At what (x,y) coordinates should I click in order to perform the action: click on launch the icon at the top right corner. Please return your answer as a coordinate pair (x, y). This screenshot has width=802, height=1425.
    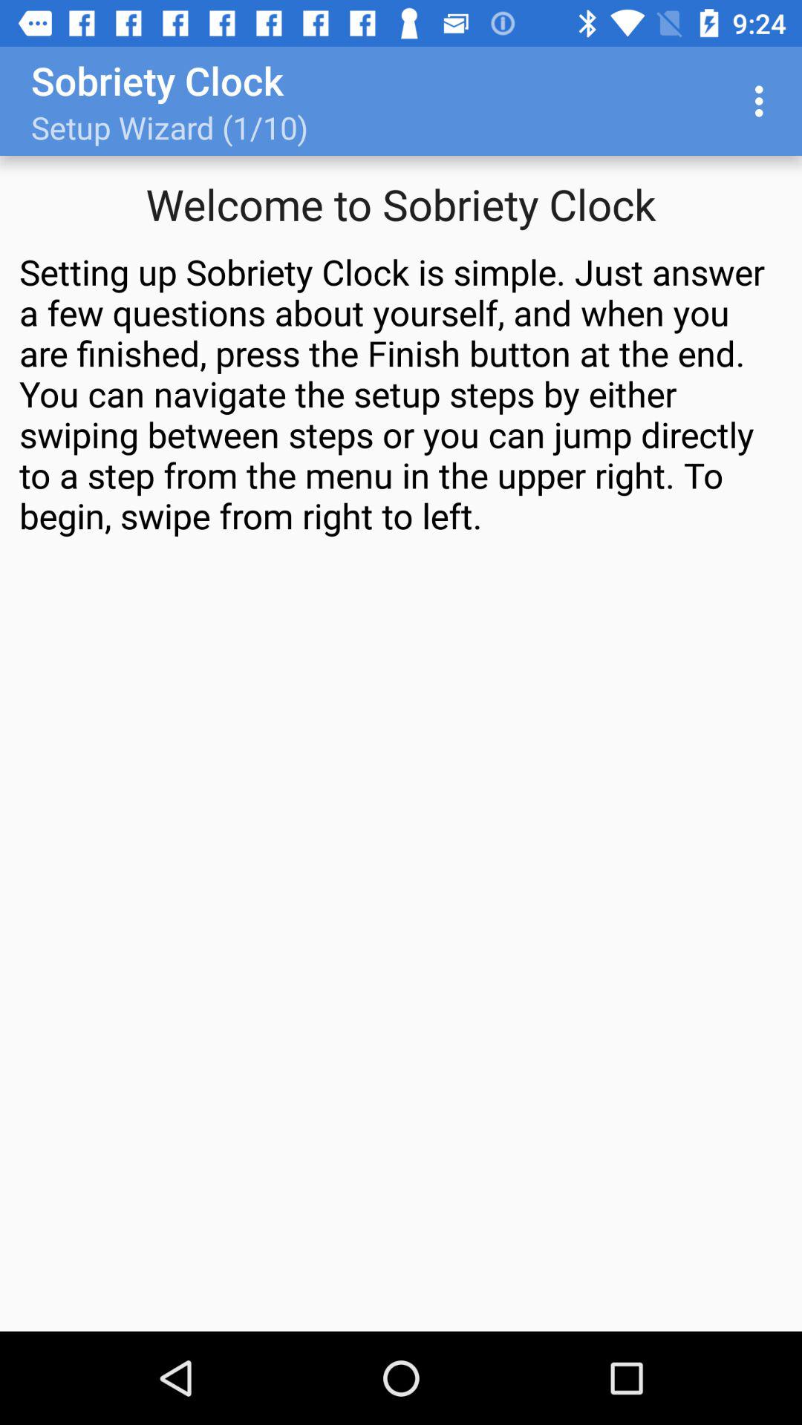
    Looking at the image, I should click on (763, 101).